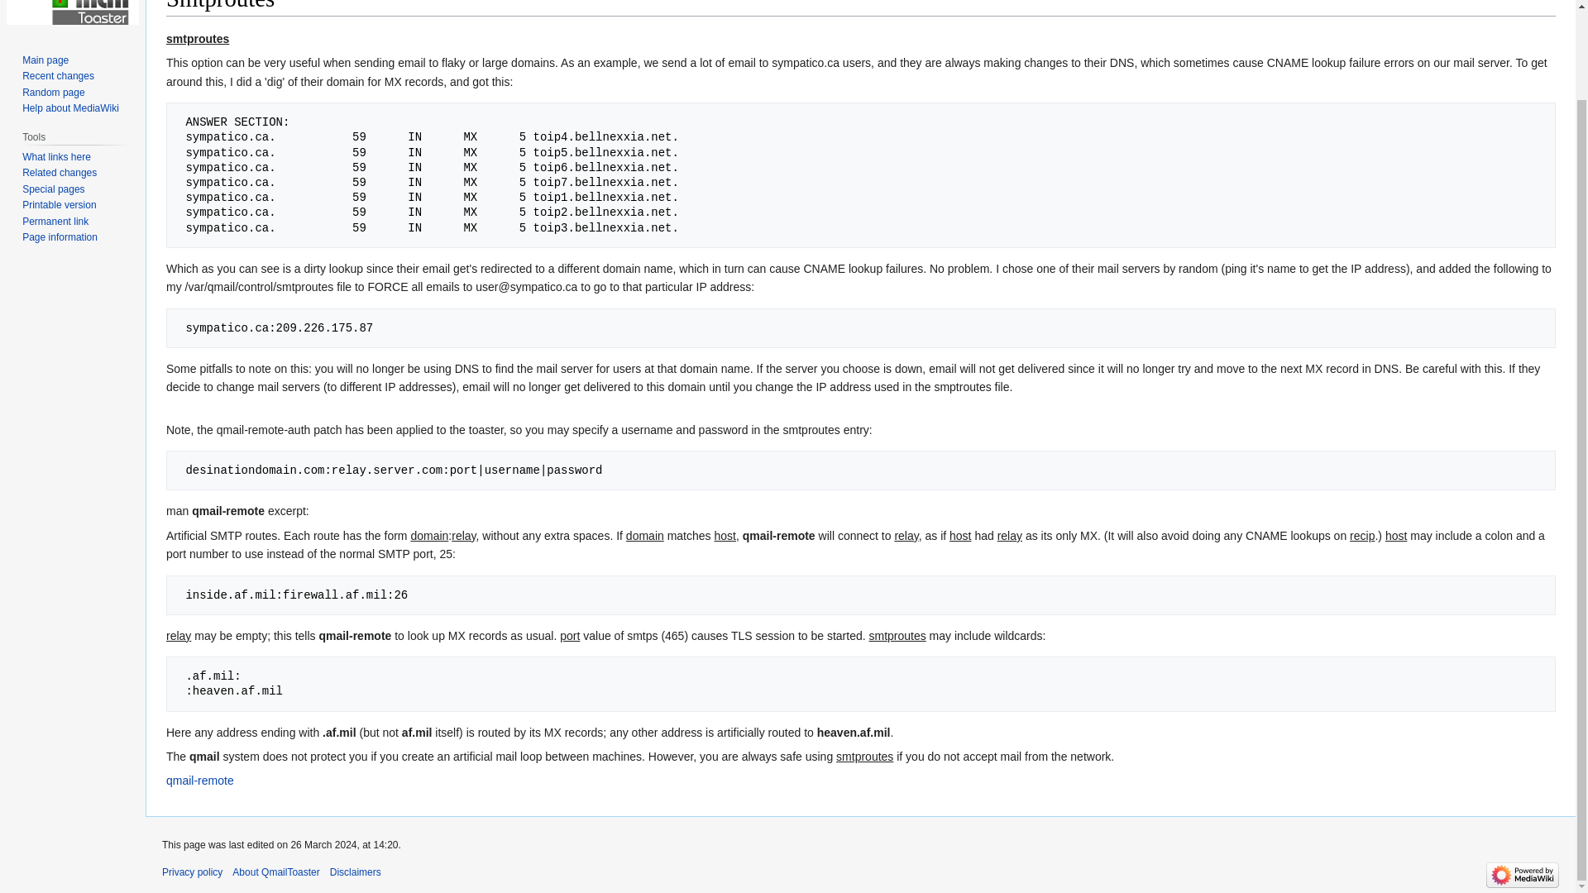 The height and width of the screenshot is (893, 1588). What do you see at coordinates (192, 872) in the screenshot?
I see `Privacy policy` at bounding box center [192, 872].